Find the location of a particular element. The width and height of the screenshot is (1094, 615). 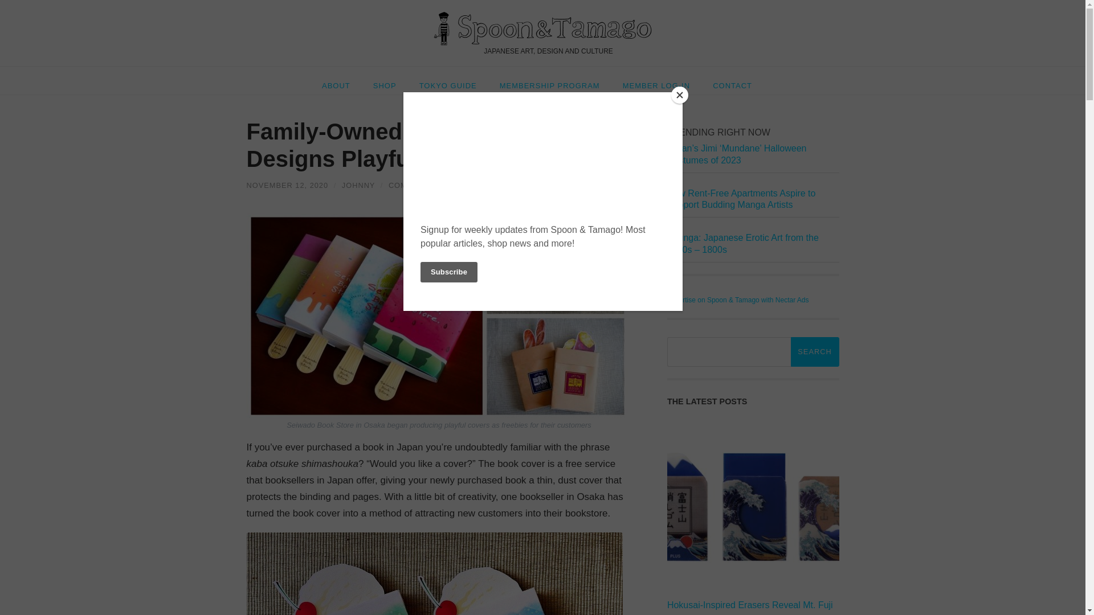

JAPANESE ART, DESIGN AND CULTURE is located at coordinates (542, 33).